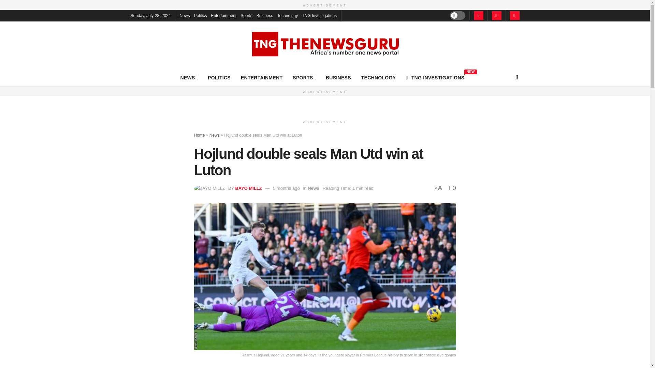  Describe the element at coordinates (189, 77) in the screenshot. I see `TECHNOLOGY` at that location.